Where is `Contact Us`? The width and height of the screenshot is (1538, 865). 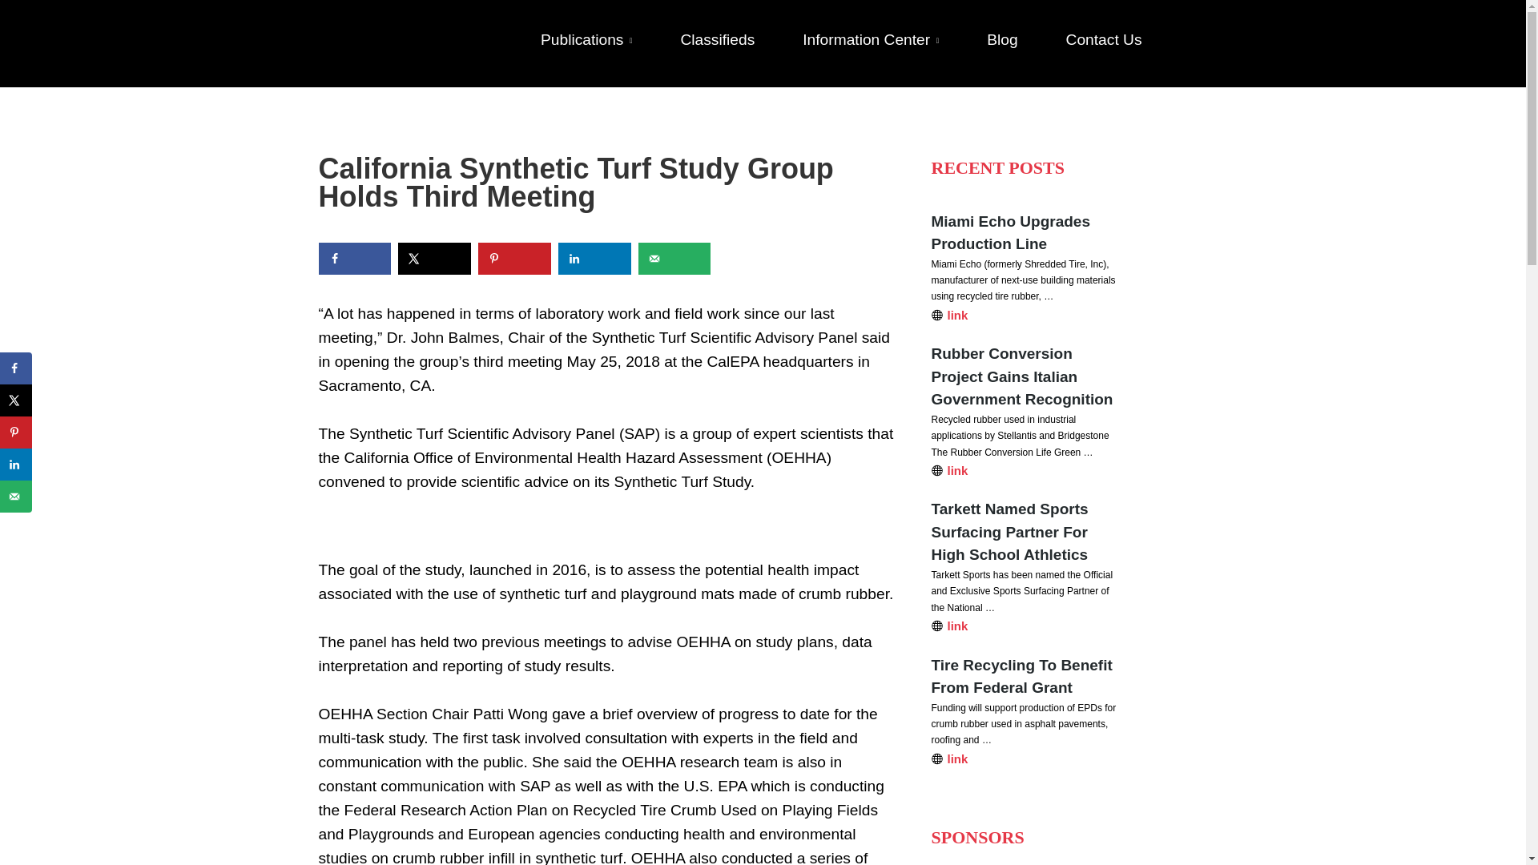 Contact Us is located at coordinates (1093, 58).